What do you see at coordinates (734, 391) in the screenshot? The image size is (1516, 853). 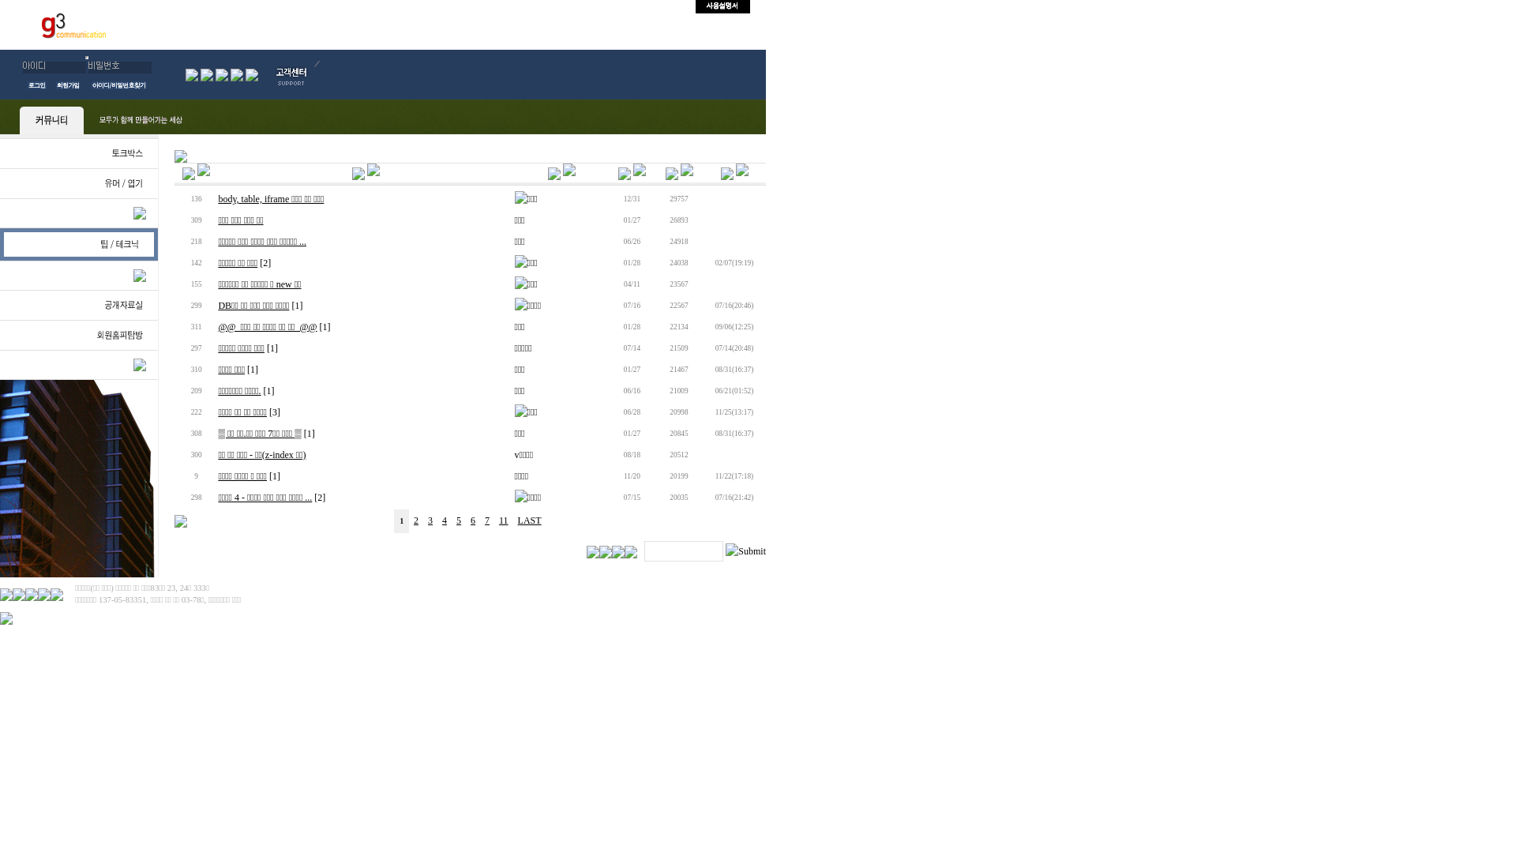 I see `06/21(01:52)` at bounding box center [734, 391].